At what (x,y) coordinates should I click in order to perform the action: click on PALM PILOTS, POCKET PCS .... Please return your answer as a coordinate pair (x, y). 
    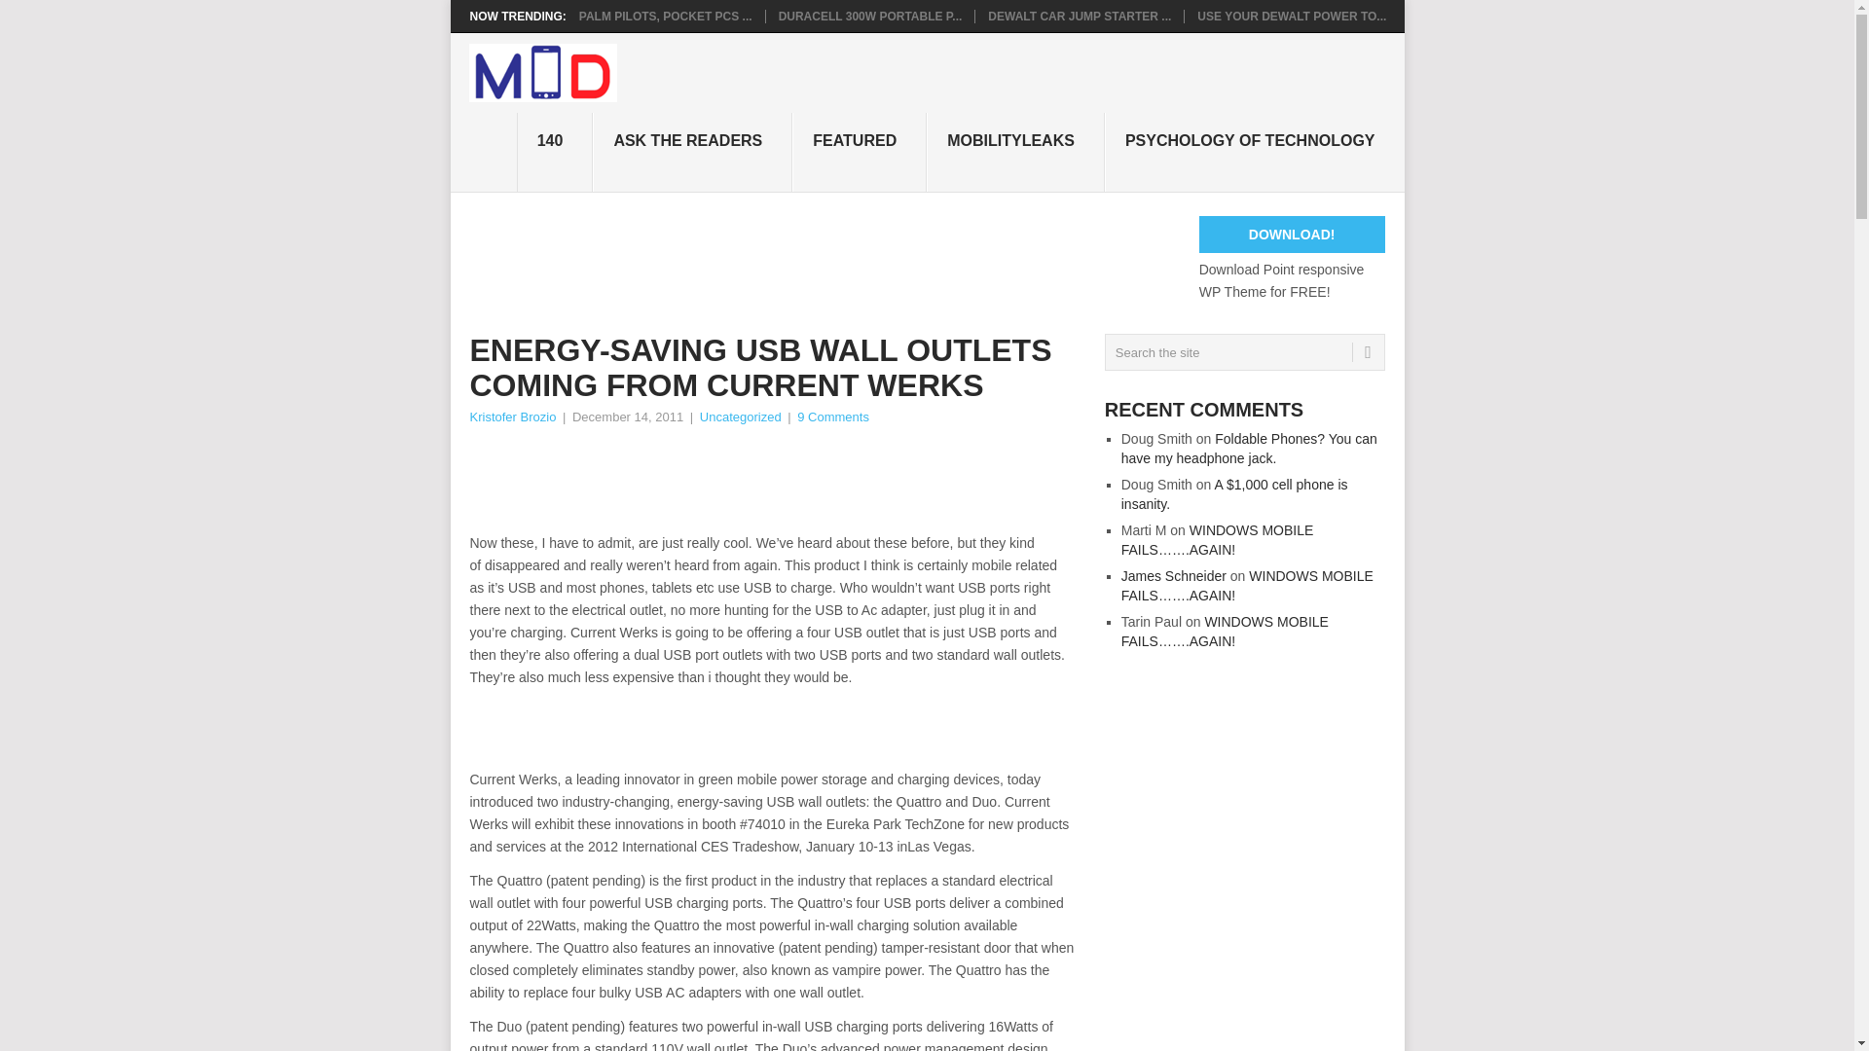
    Looking at the image, I should click on (666, 16).